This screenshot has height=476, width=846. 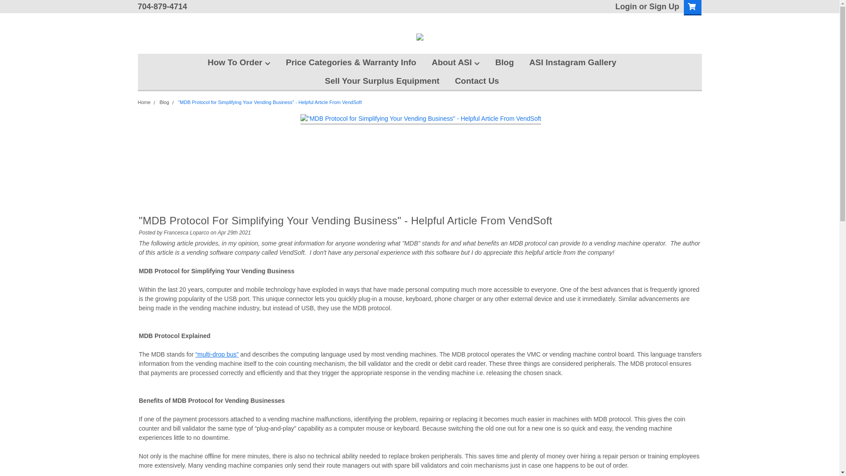 I want to click on Login, so click(x=626, y=7).